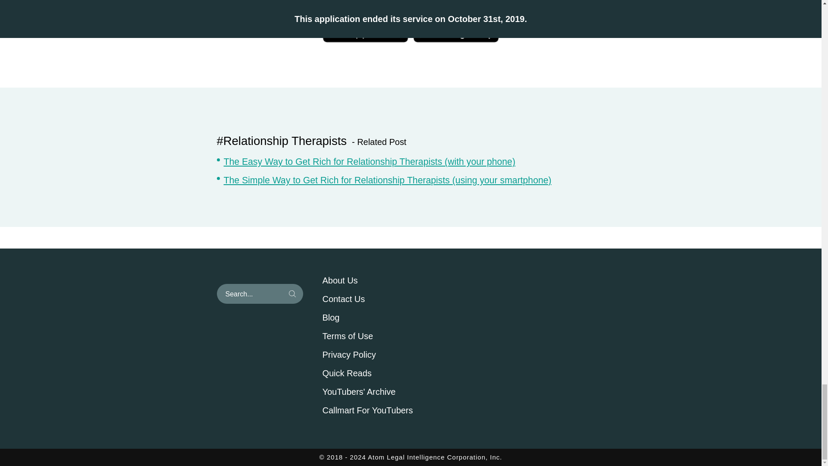 The image size is (828, 466). I want to click on Quick Reads, so click(385, 374).